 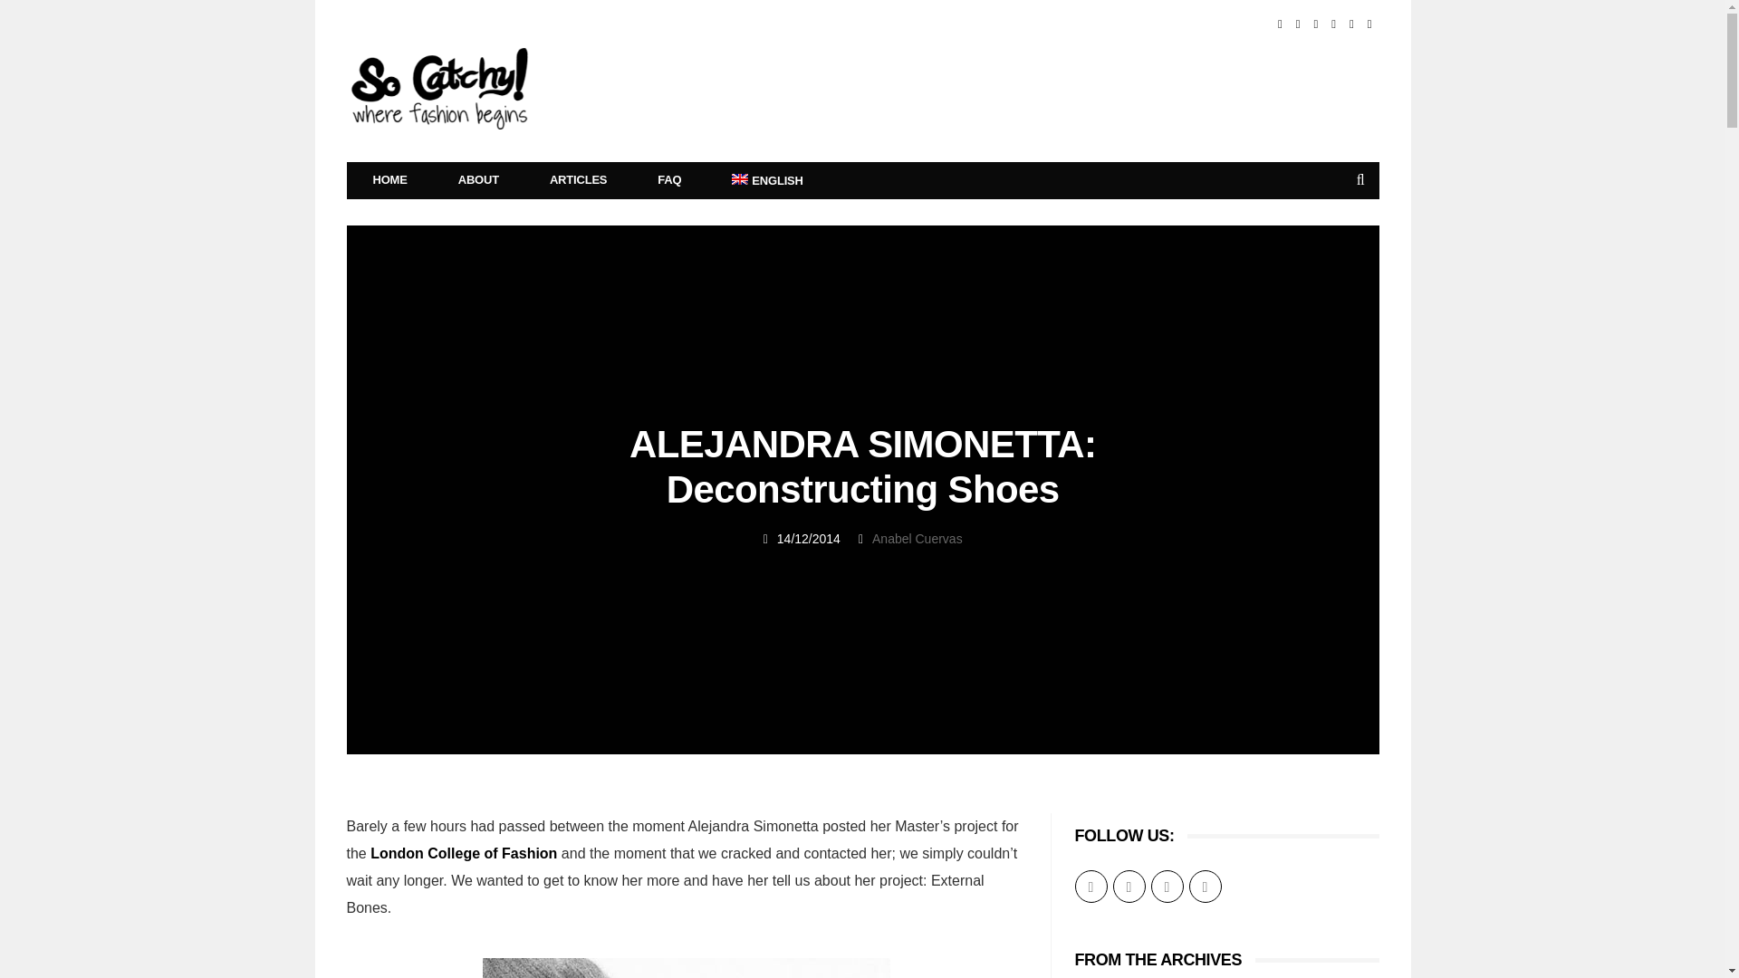 I want to click on ENGLISH, so click(x=766, y=181).